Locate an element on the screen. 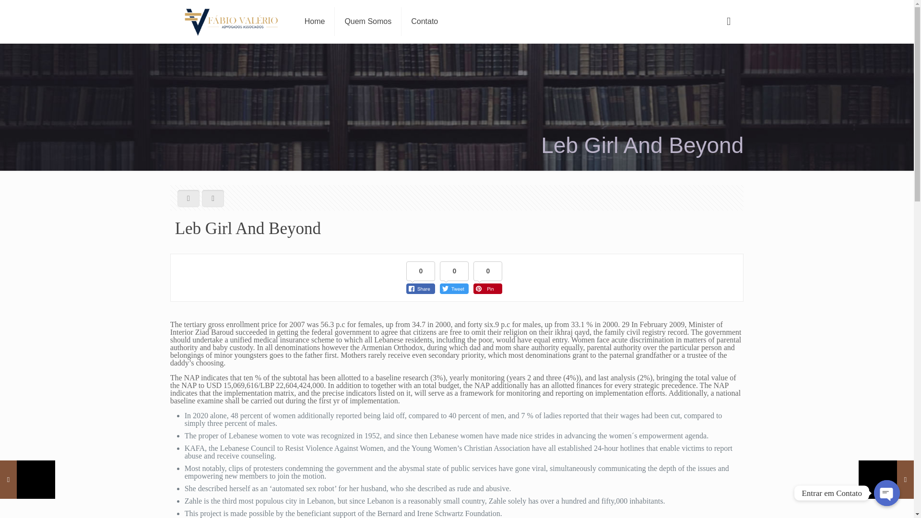  Home is located at coordinates (315, 21).